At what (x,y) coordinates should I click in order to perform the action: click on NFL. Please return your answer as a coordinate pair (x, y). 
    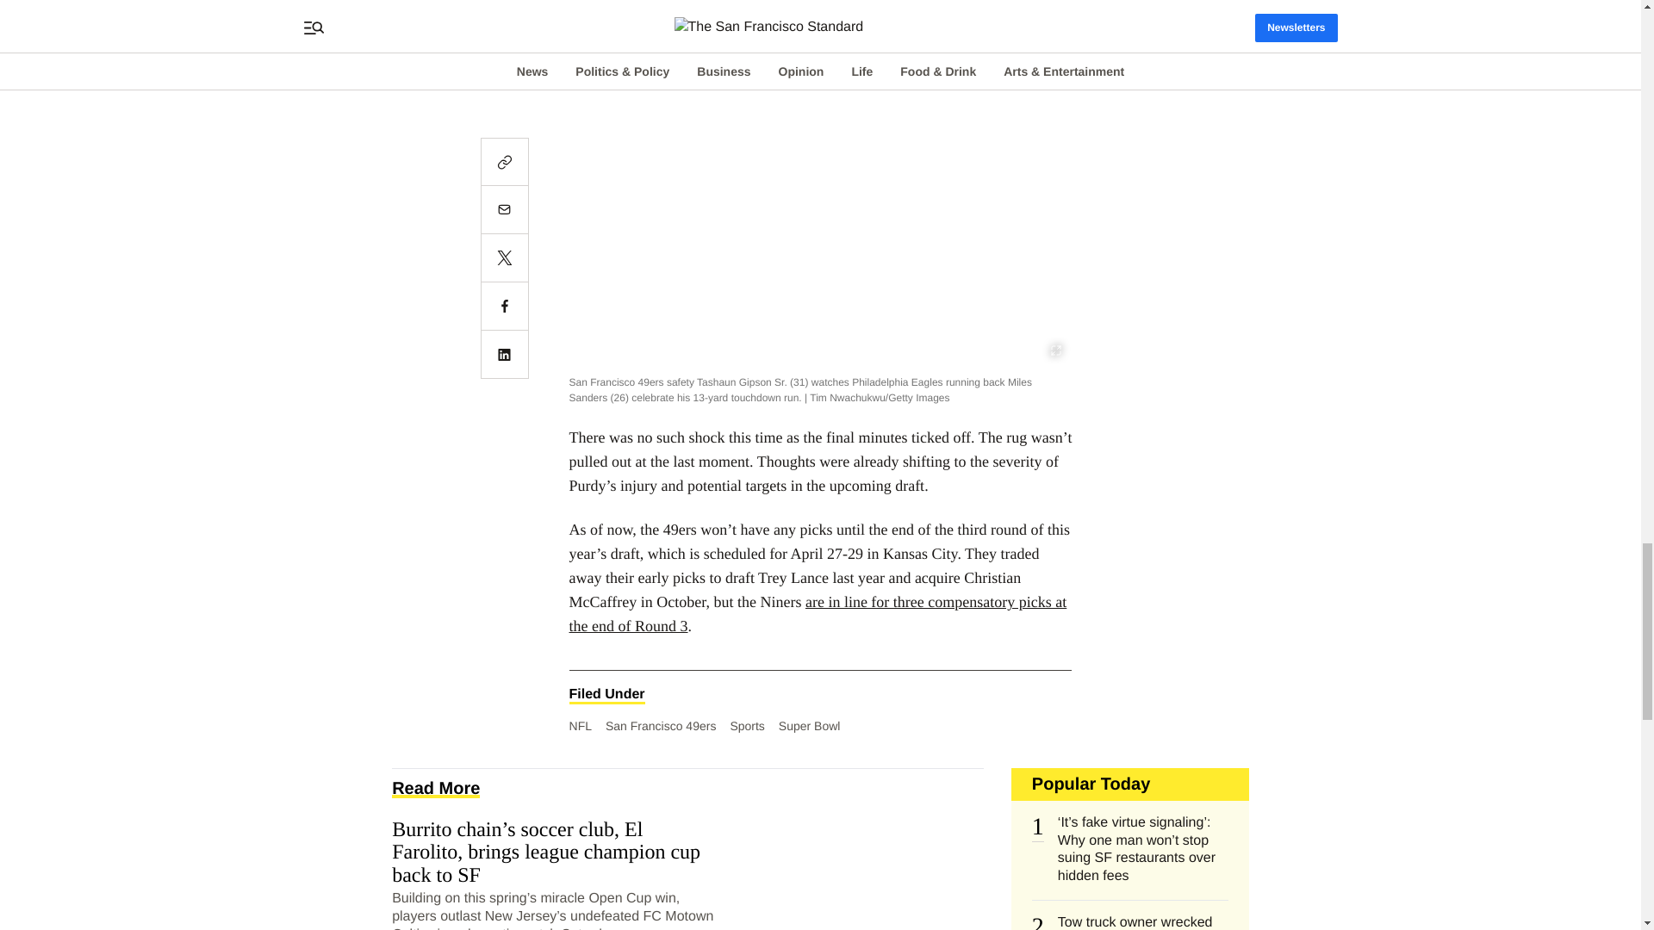
    Looking at the image, I should click on (581, 725).